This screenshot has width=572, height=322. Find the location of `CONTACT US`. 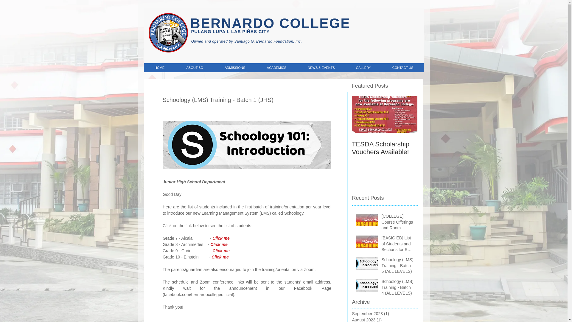

CONTACT US is located at coordinates (402, 67).